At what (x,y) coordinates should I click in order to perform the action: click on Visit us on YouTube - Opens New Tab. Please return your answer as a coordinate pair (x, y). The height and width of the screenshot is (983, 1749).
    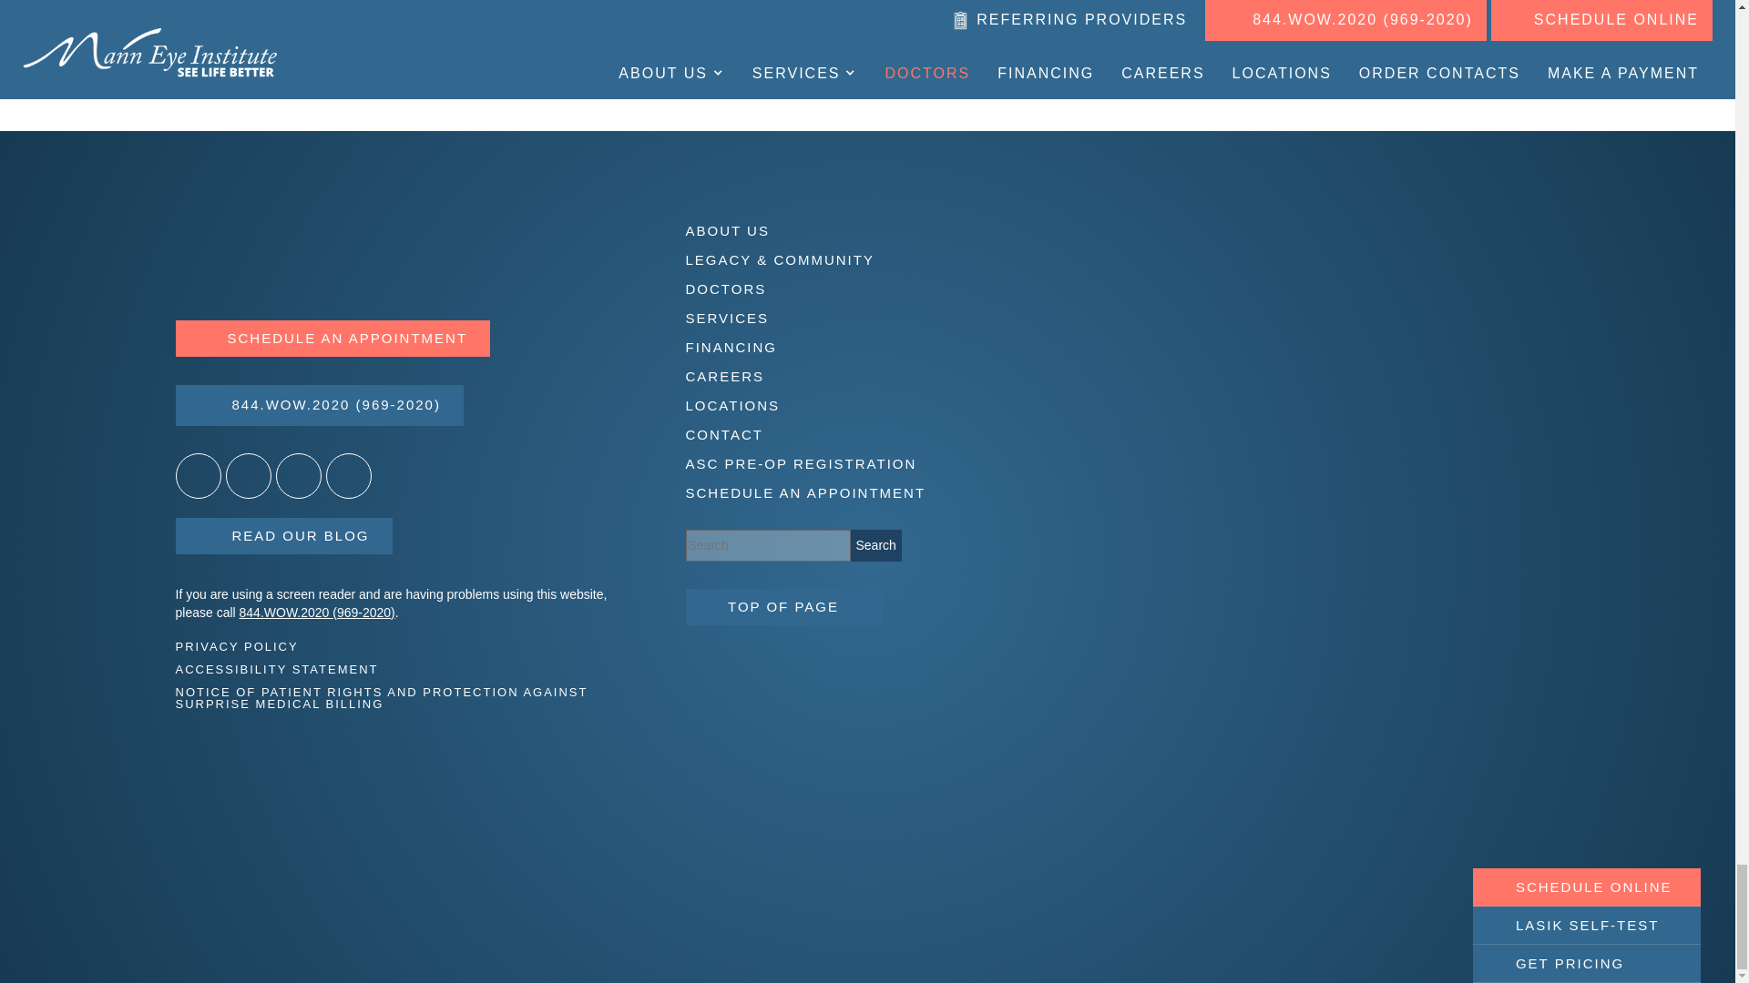
    Looking at the image, I should click on (348, 475).